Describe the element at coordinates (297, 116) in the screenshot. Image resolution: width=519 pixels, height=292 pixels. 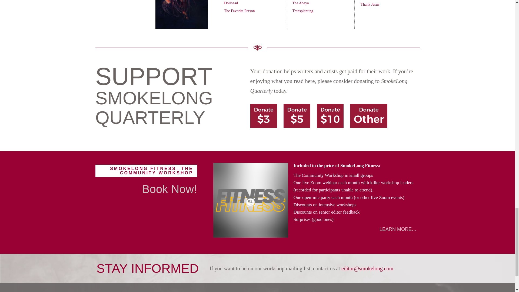
I see `PayPal - The safer, easier way to pay online!` at that location.